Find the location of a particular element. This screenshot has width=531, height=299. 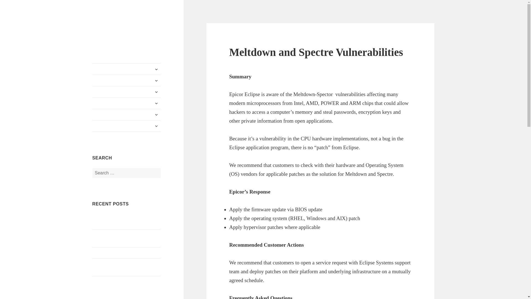

expand child menu is located at coordinates (156, 69).